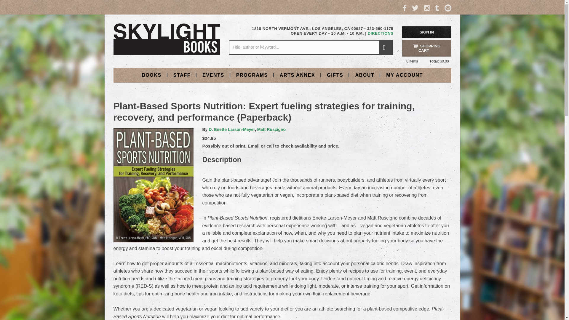  I want to click on search, so click(386, 47).